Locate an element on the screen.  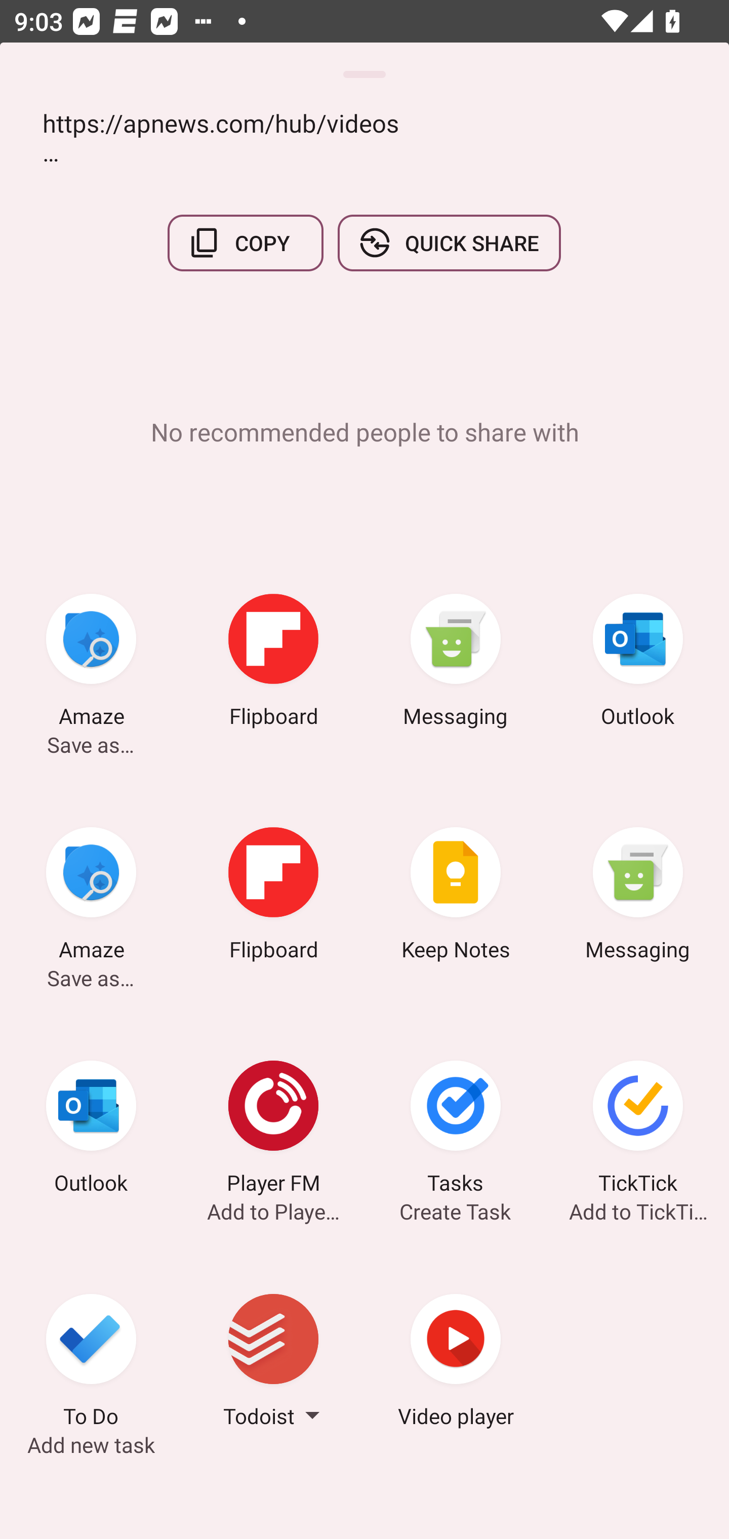
Tasks Create Task is located at coordinates (456, 1130).